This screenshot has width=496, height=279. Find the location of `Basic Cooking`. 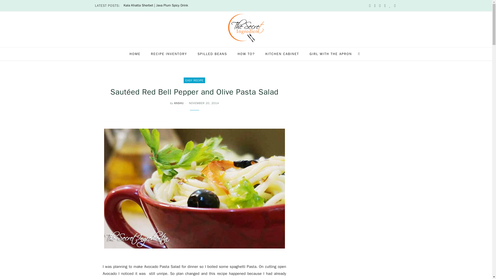

Basic Cooking is located at coordinates (246, 54).